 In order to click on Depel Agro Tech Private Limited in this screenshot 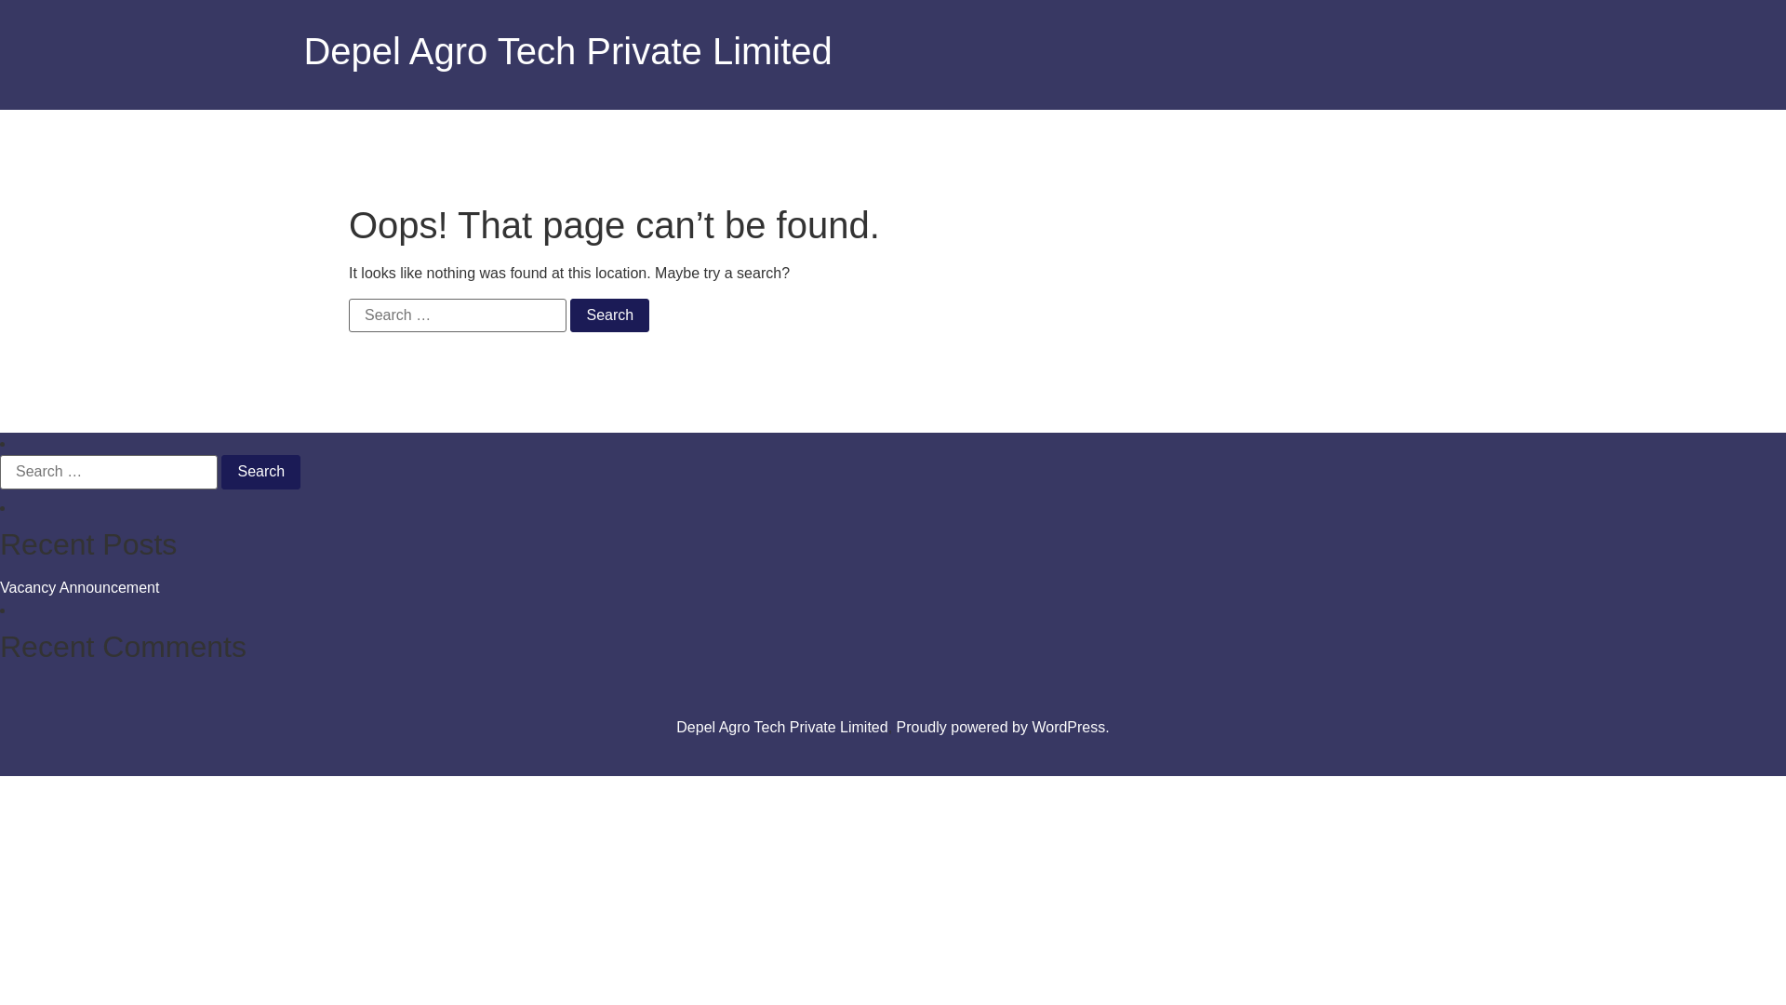, I will do `click(781, 728)`.